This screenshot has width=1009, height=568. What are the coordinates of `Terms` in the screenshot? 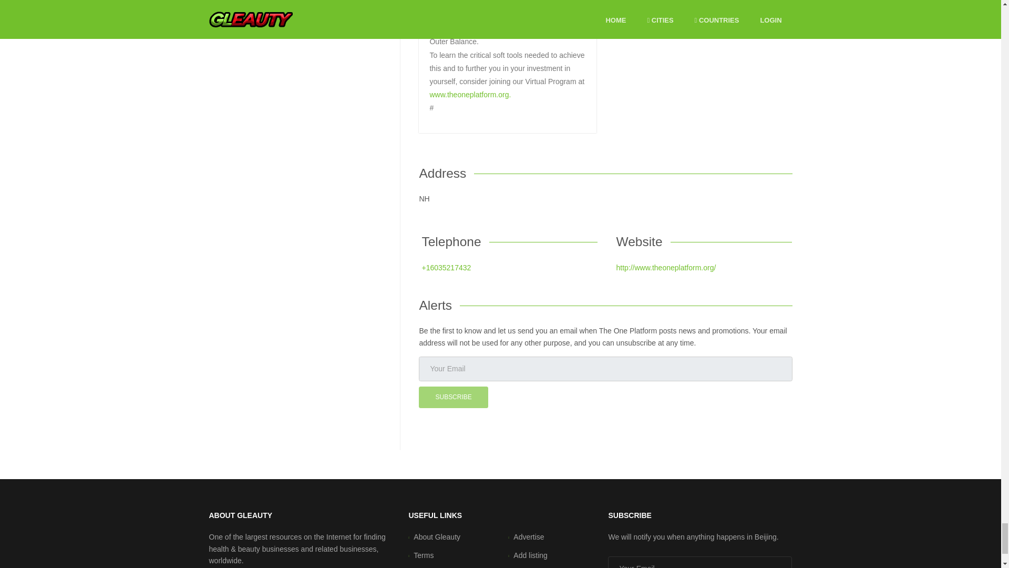 It's located at (424, 555).